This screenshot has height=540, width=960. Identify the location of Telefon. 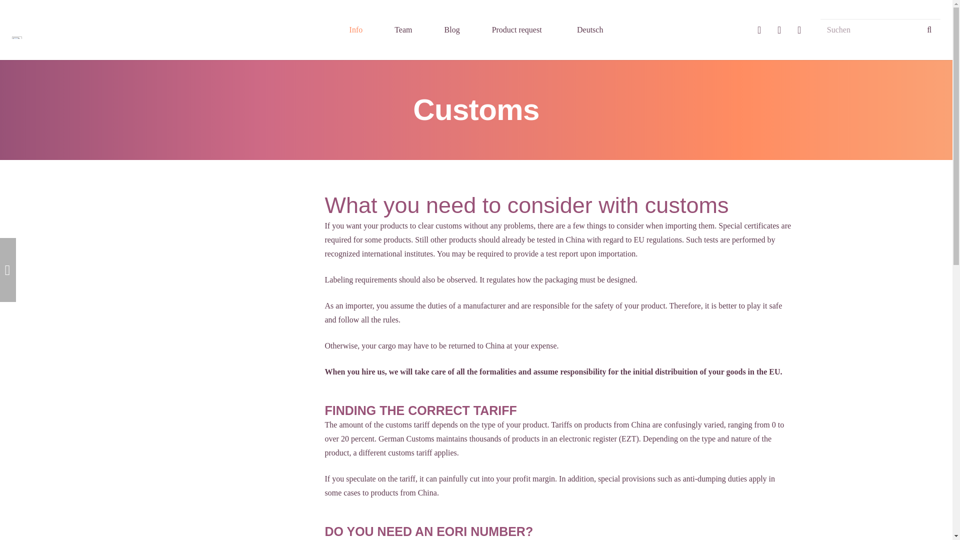
(759, 29).